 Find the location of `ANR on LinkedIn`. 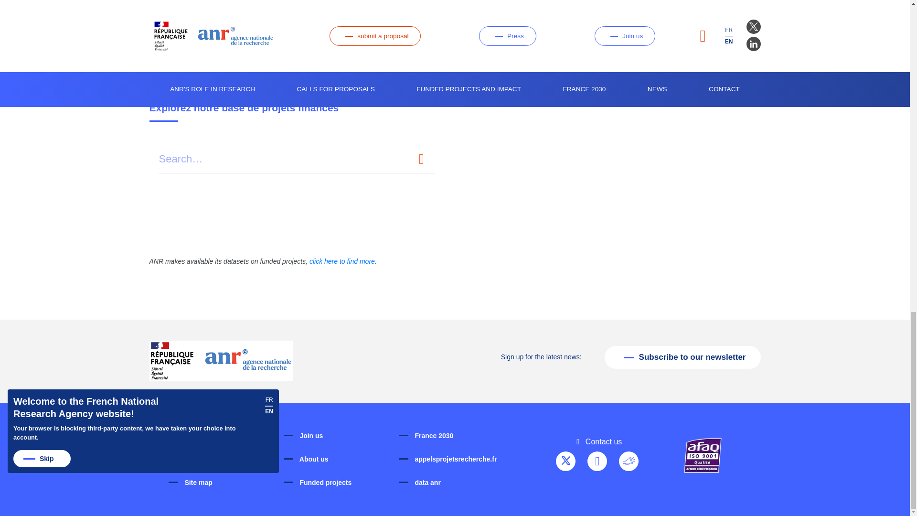

ANR on LinkedIn is located at coordinates (597, 462).